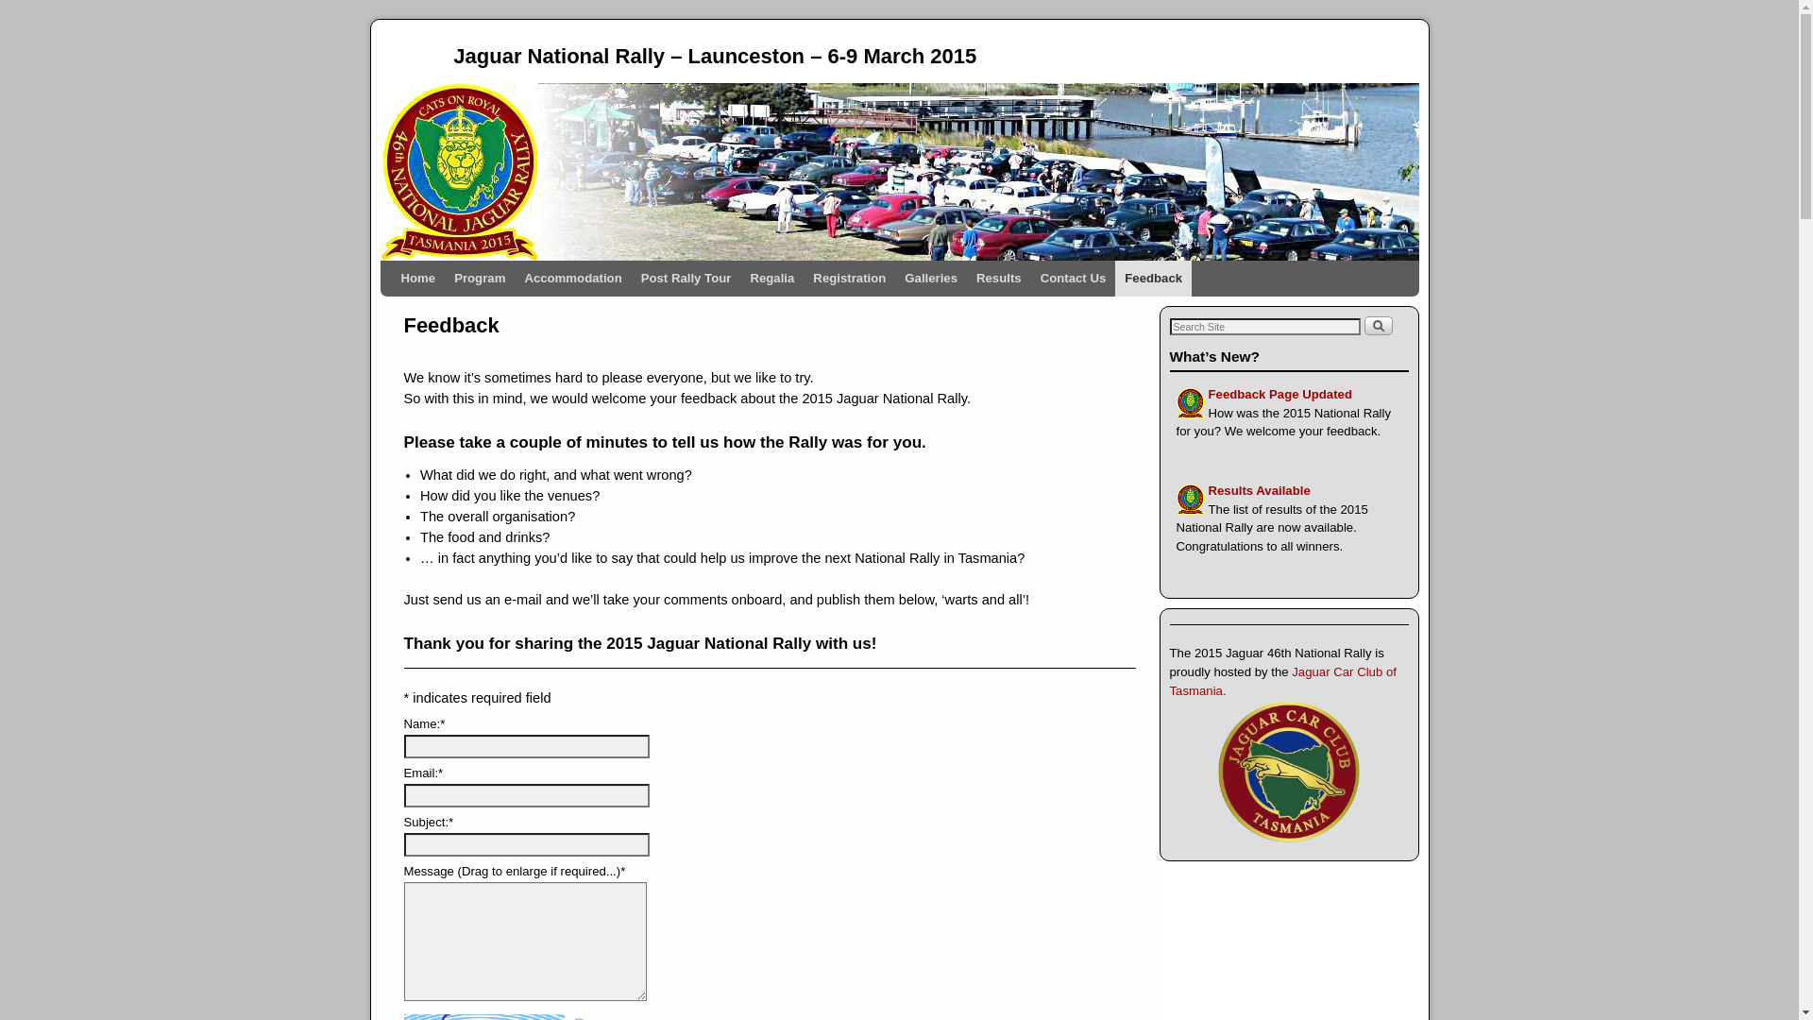  What do you see at coordinates (686, 279) in the screenshot?
I see `Post Rally Tour` at bounding box center [686, 279].